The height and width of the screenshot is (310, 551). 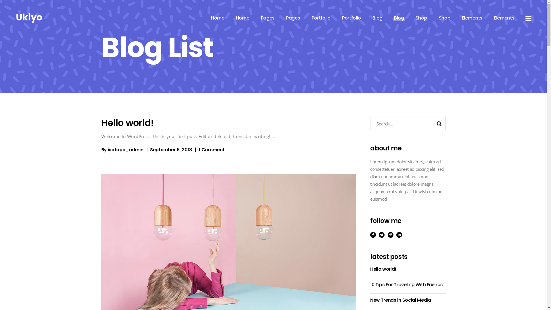 I want to click on Blog, so click(x=378, y=18).